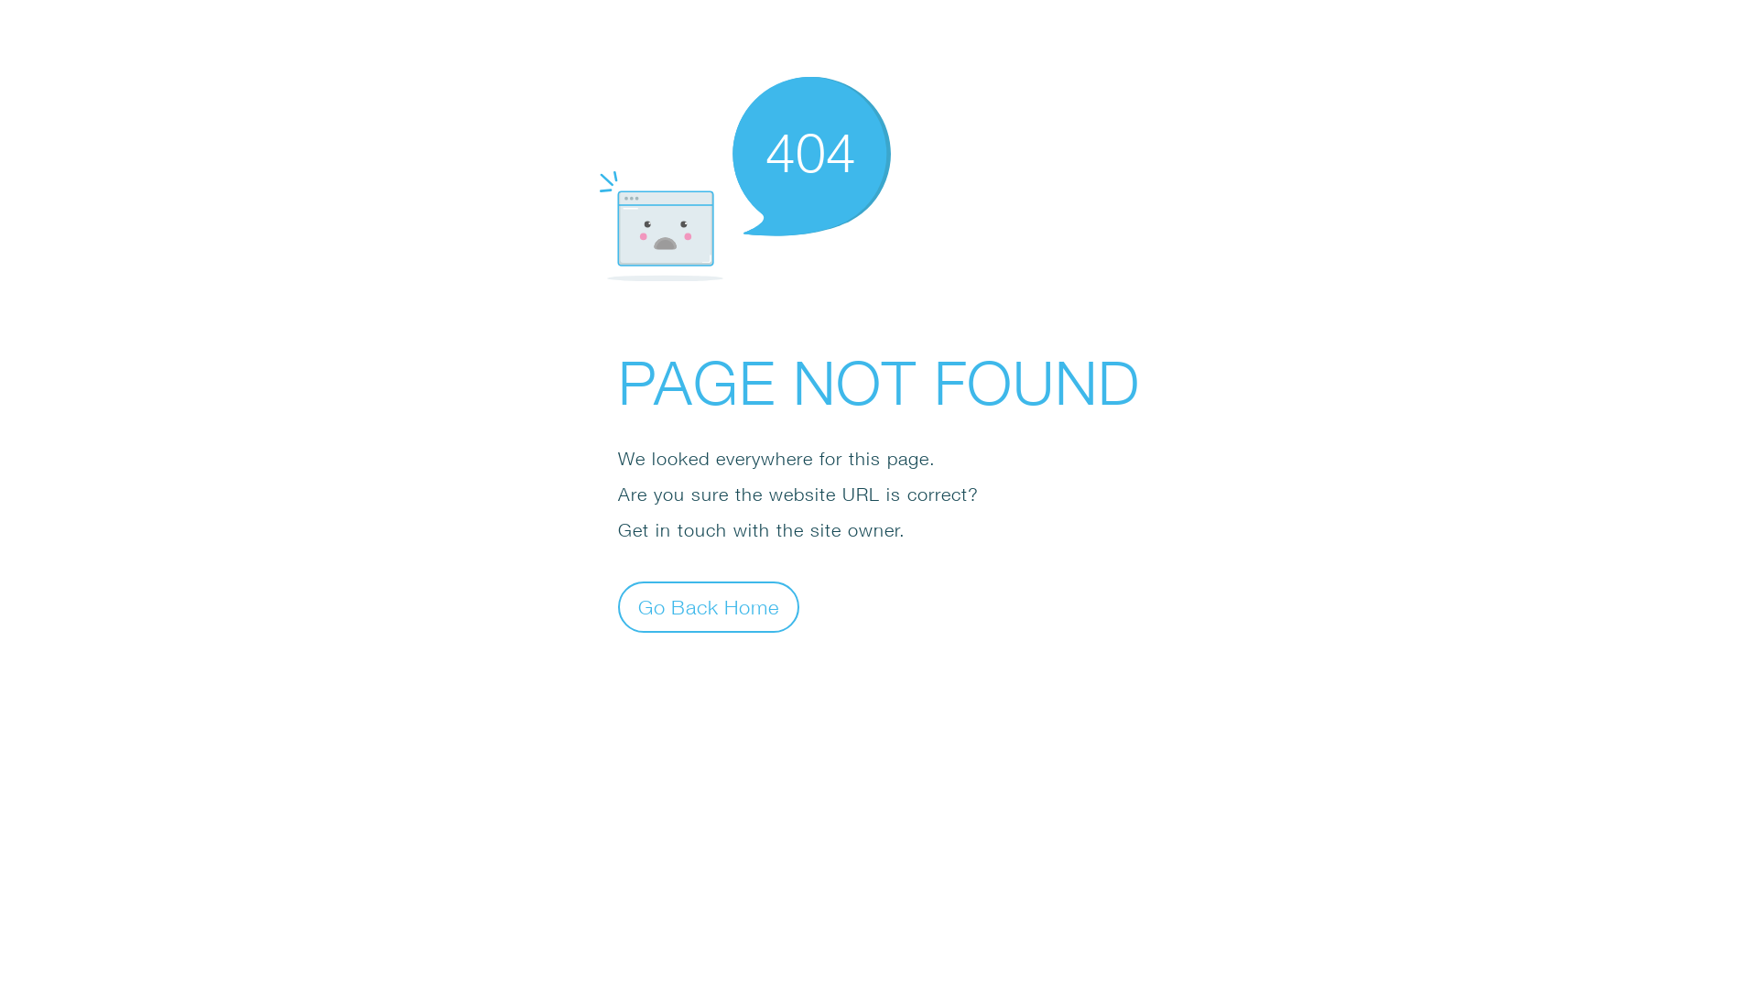  Describe the element at coordinates (709, 606) in the screenshot. I see `Go Back Home` at that location.